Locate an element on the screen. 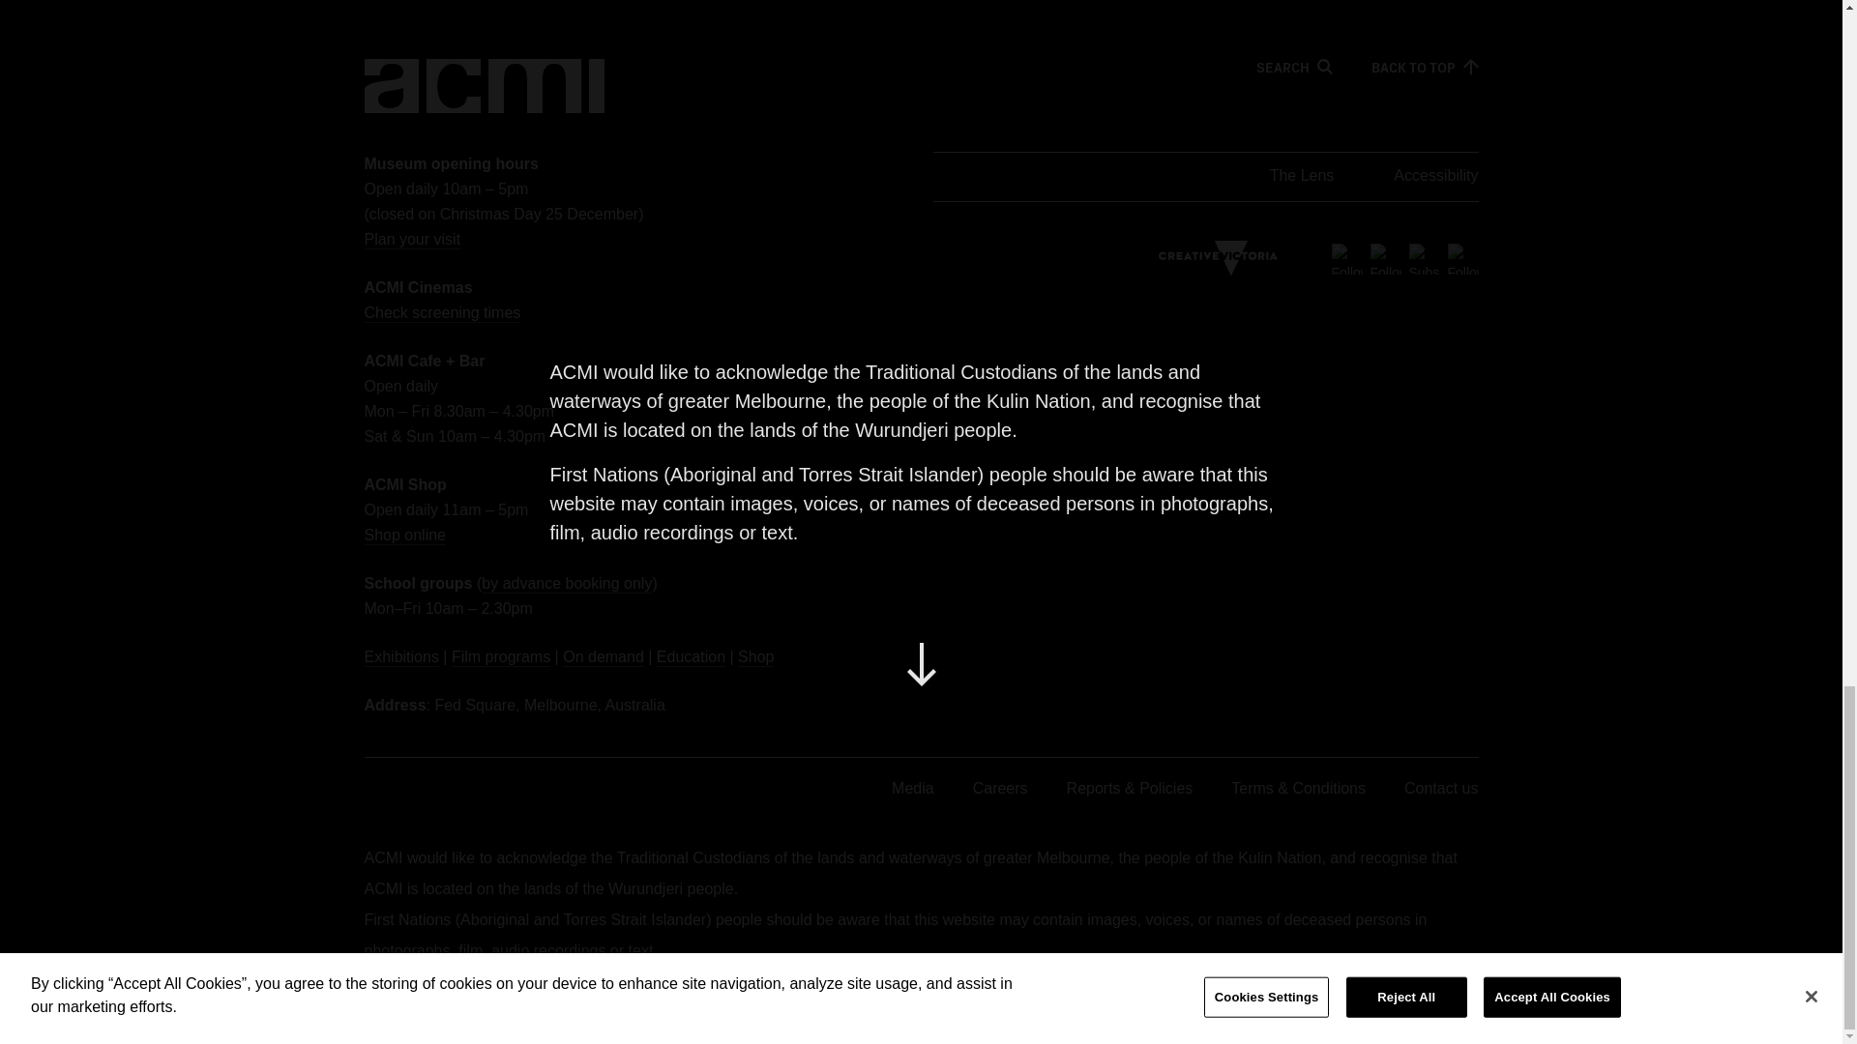 The width and height of the screenshot is (1857, 1044). Follow ACMI on X is located at coordinates (1346, 259).